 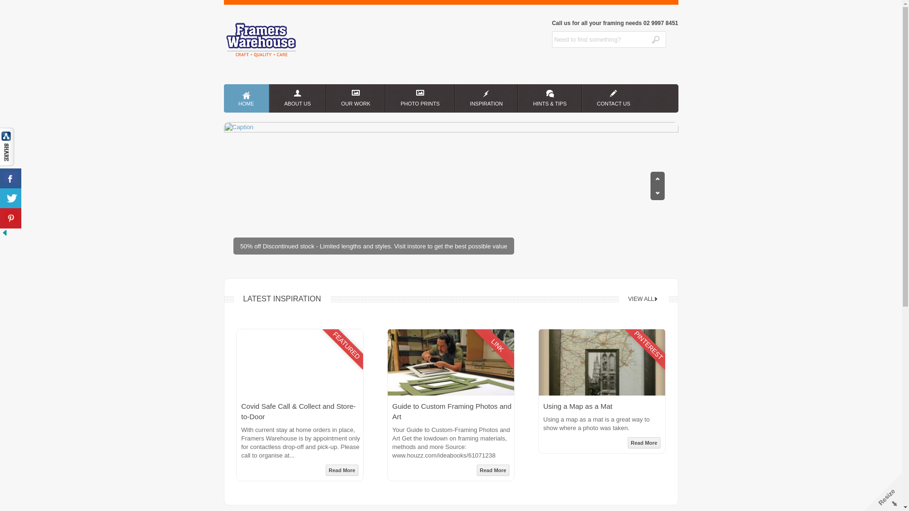 What do you see at coordinates (487, 98) in the screenshot?
I see `INSPIRATION` at bounding box center [487, 98].